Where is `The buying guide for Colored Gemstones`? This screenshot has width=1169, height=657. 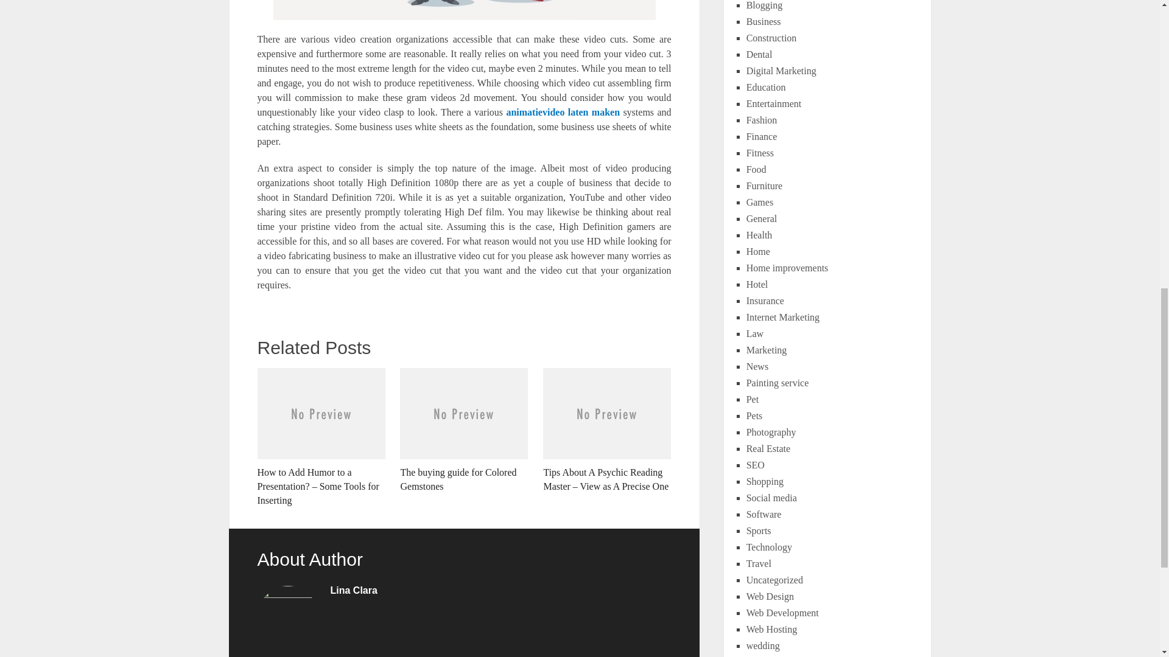
The buying guide for Colored Gemstones is located at coordinates (464, 431).